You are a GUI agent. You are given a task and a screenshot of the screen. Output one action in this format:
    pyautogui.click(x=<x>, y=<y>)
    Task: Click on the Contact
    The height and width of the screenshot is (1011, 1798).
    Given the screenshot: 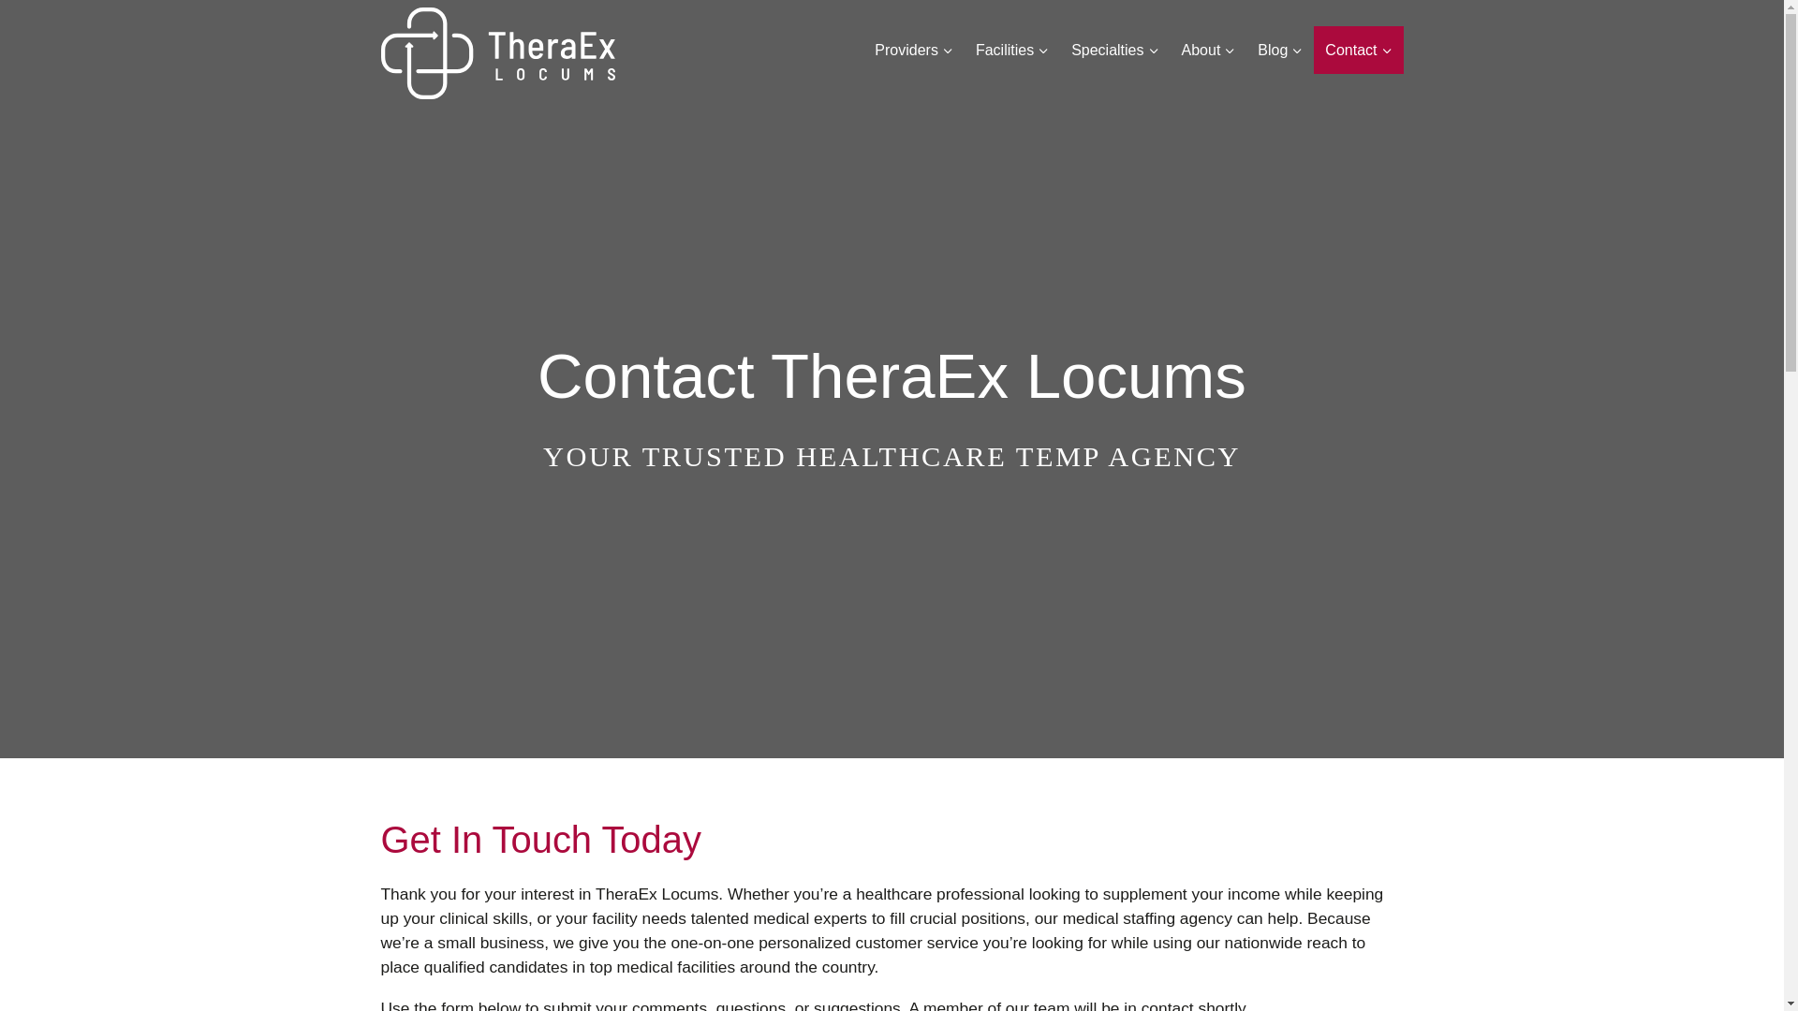 What is the action you would take?
    pyautogui.click(x=1358, y=50)
    